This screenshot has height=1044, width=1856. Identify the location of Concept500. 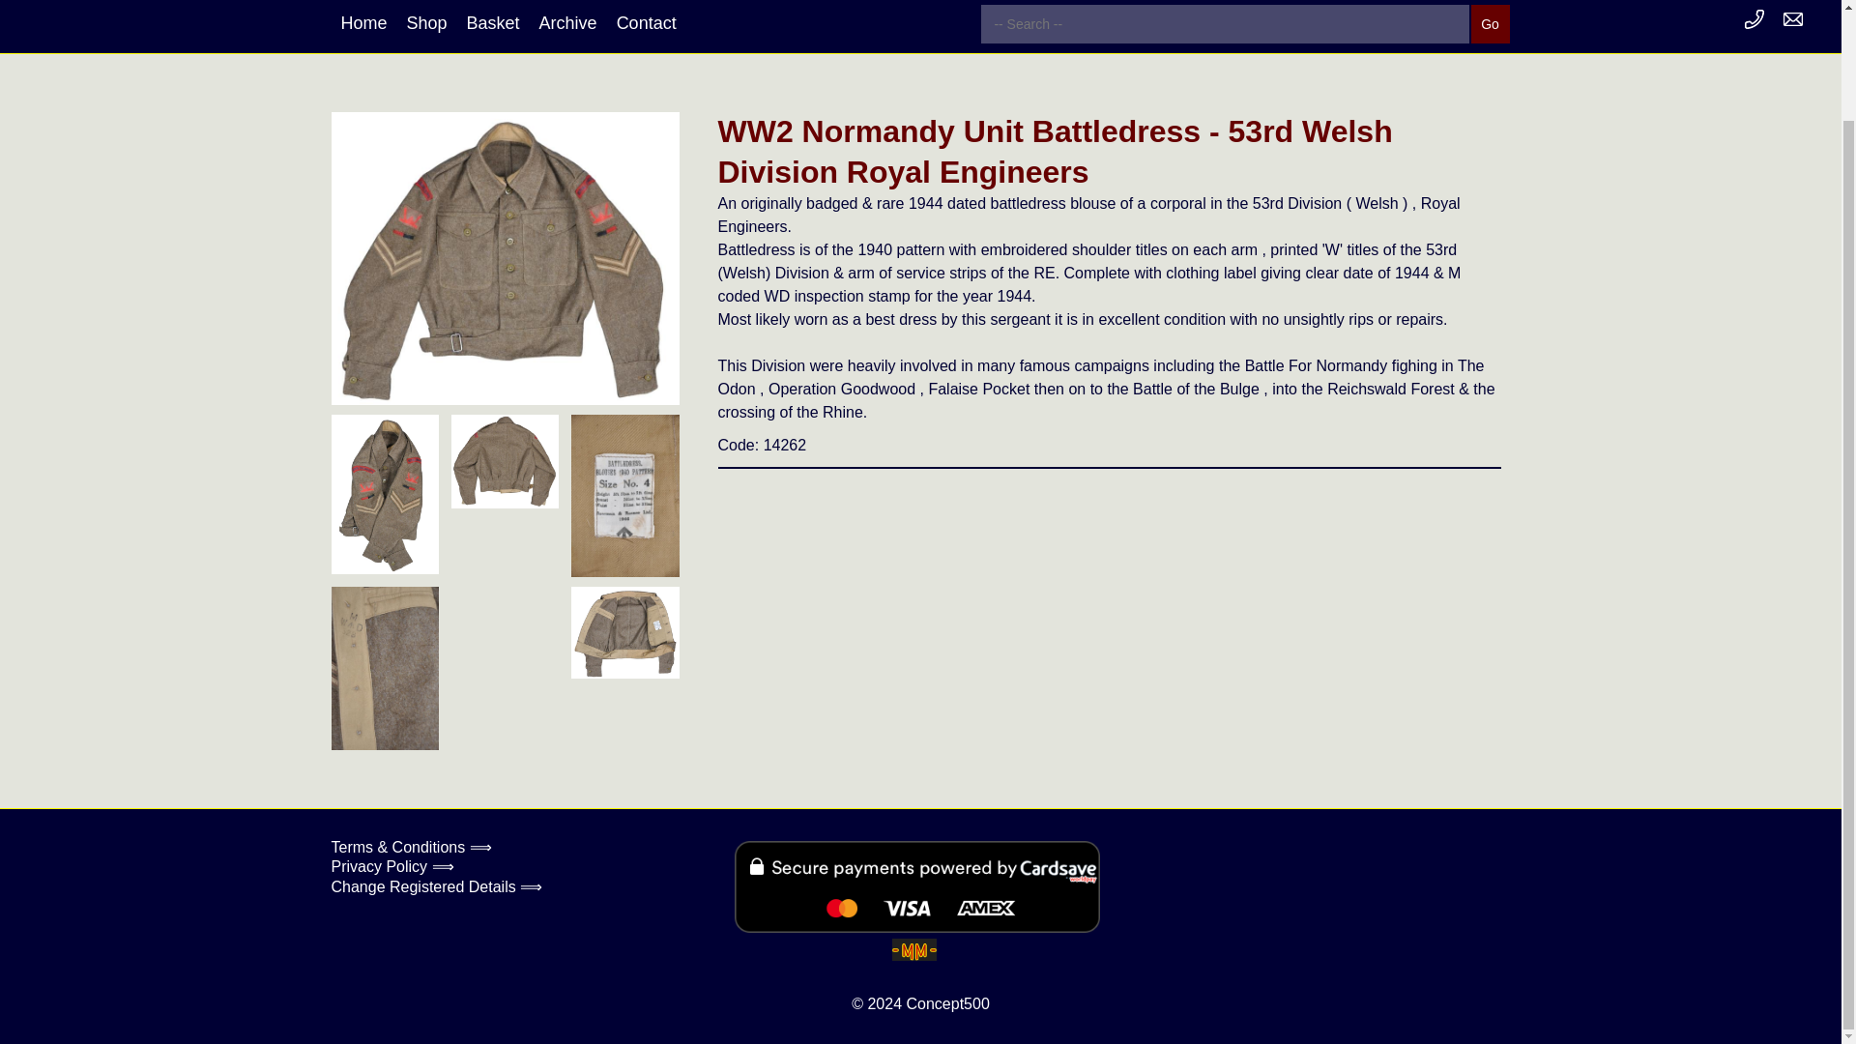
(947, 1003).